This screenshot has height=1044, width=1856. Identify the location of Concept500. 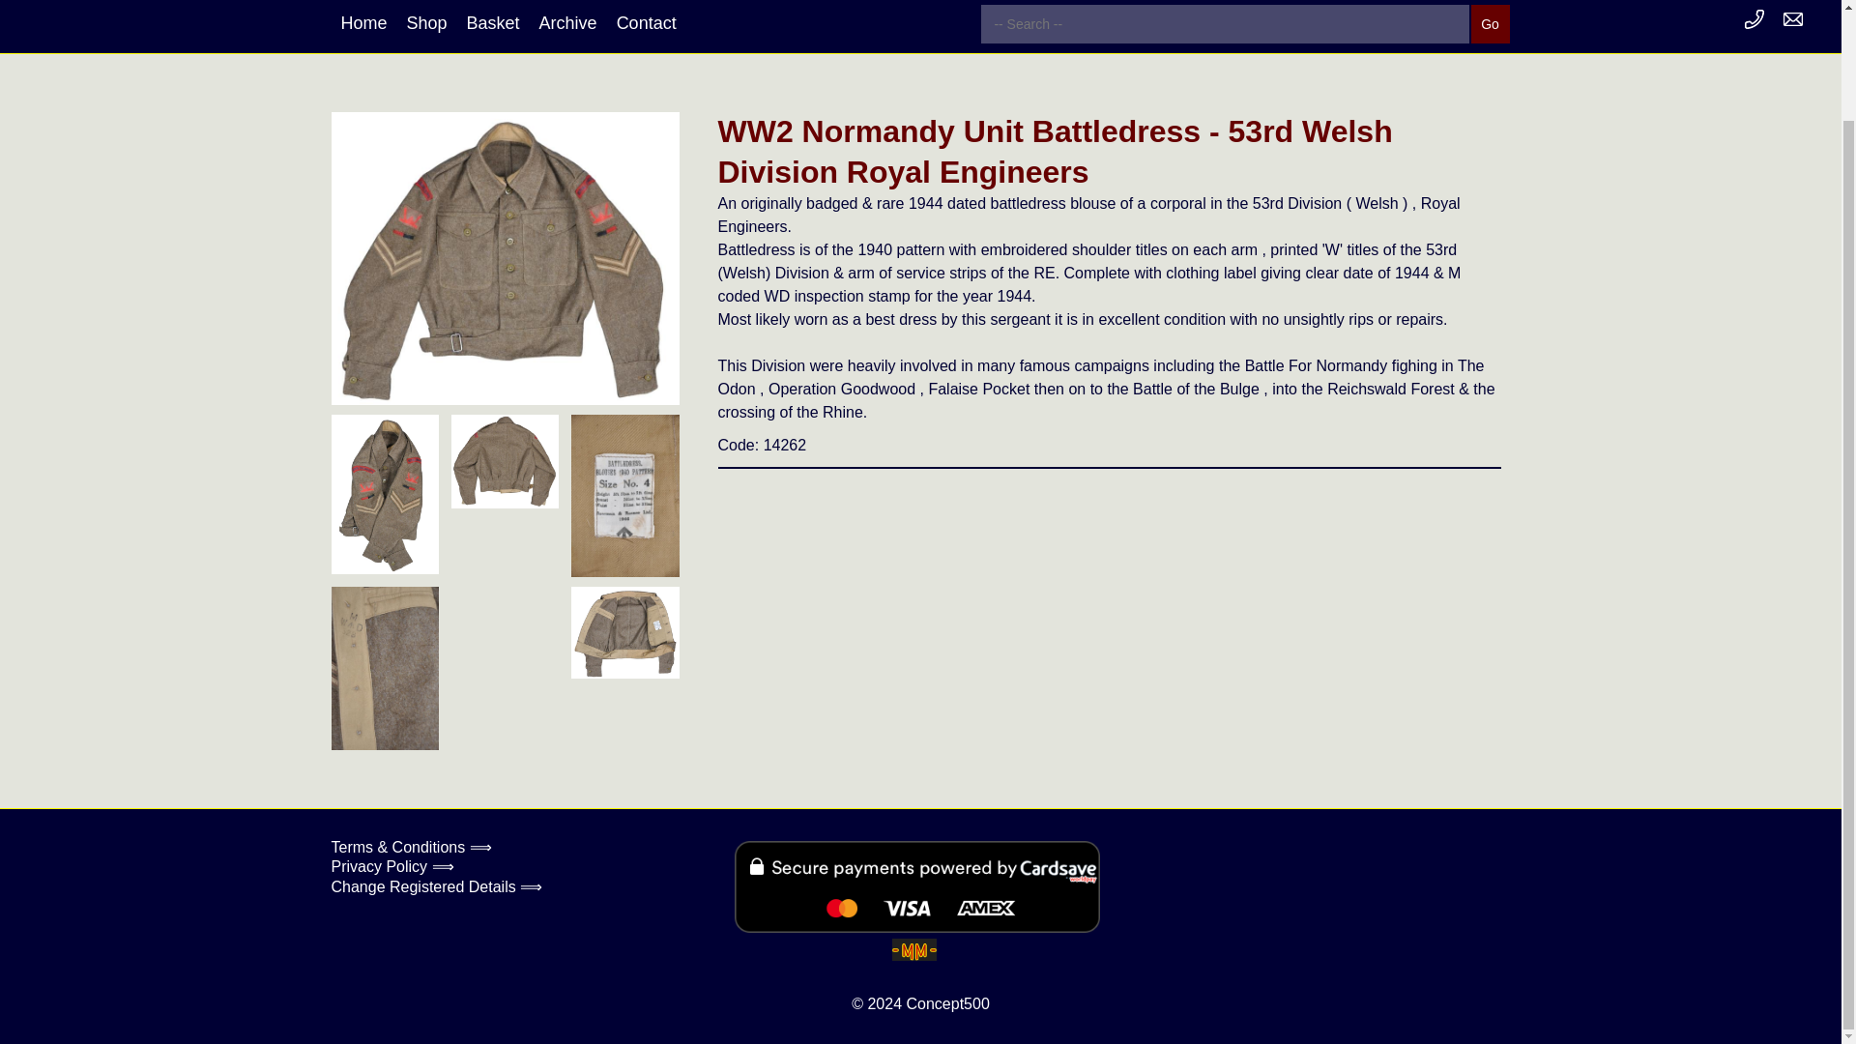
(947, 1003).